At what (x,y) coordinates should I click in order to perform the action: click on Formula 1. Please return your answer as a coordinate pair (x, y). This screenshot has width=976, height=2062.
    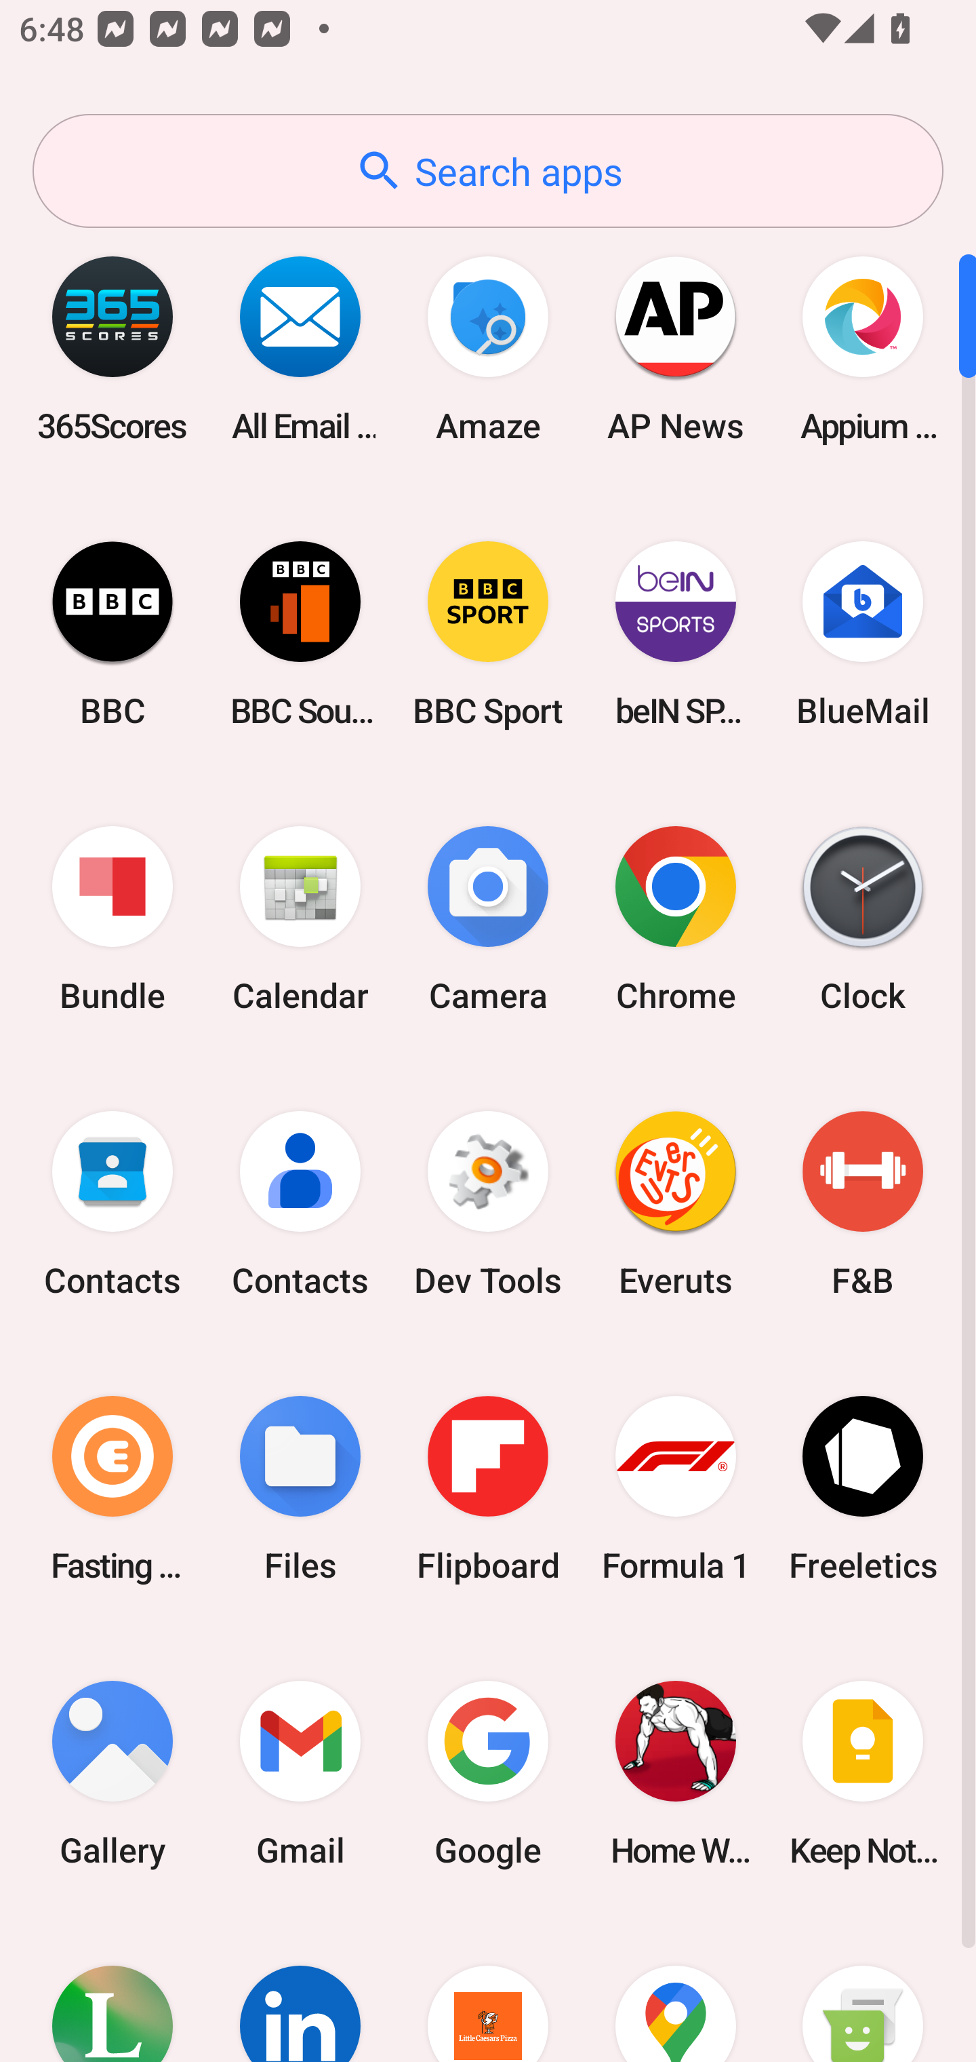
    Looking at the image, I should click on (675, 1488).